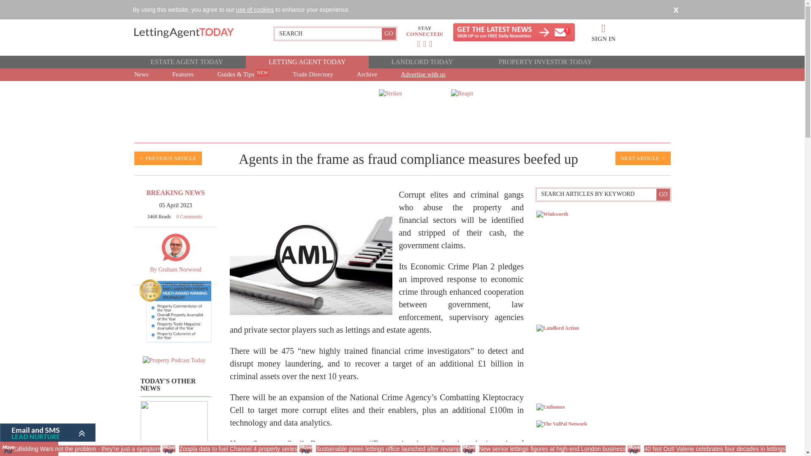 This screenshot has height=456, width=811. Describe the element at coordinates (186, 62) in the screenshot. I see `ESTATE AGENT TODAY` at that location.